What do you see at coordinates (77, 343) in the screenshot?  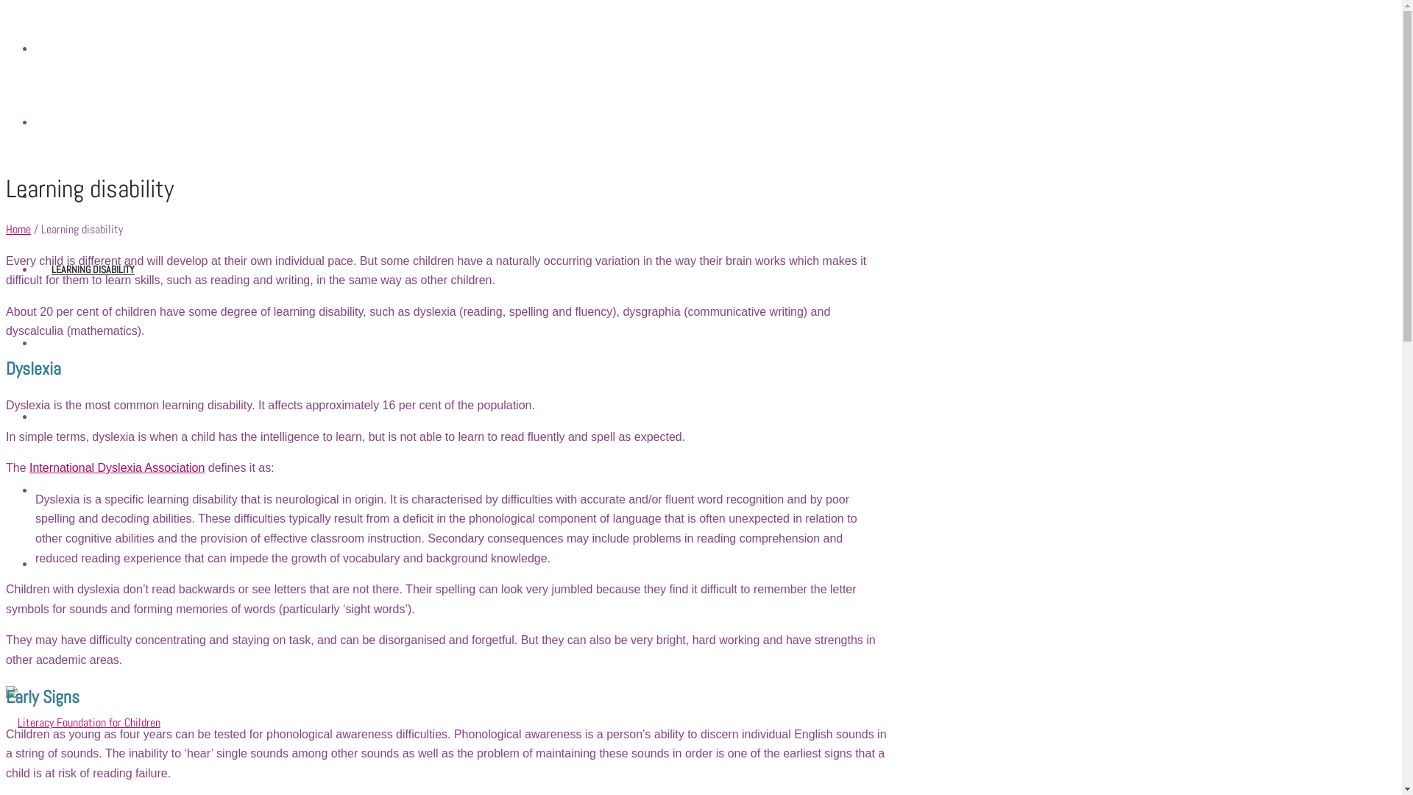 I see `GET SUPPORT` at bounding box center [77, 343].